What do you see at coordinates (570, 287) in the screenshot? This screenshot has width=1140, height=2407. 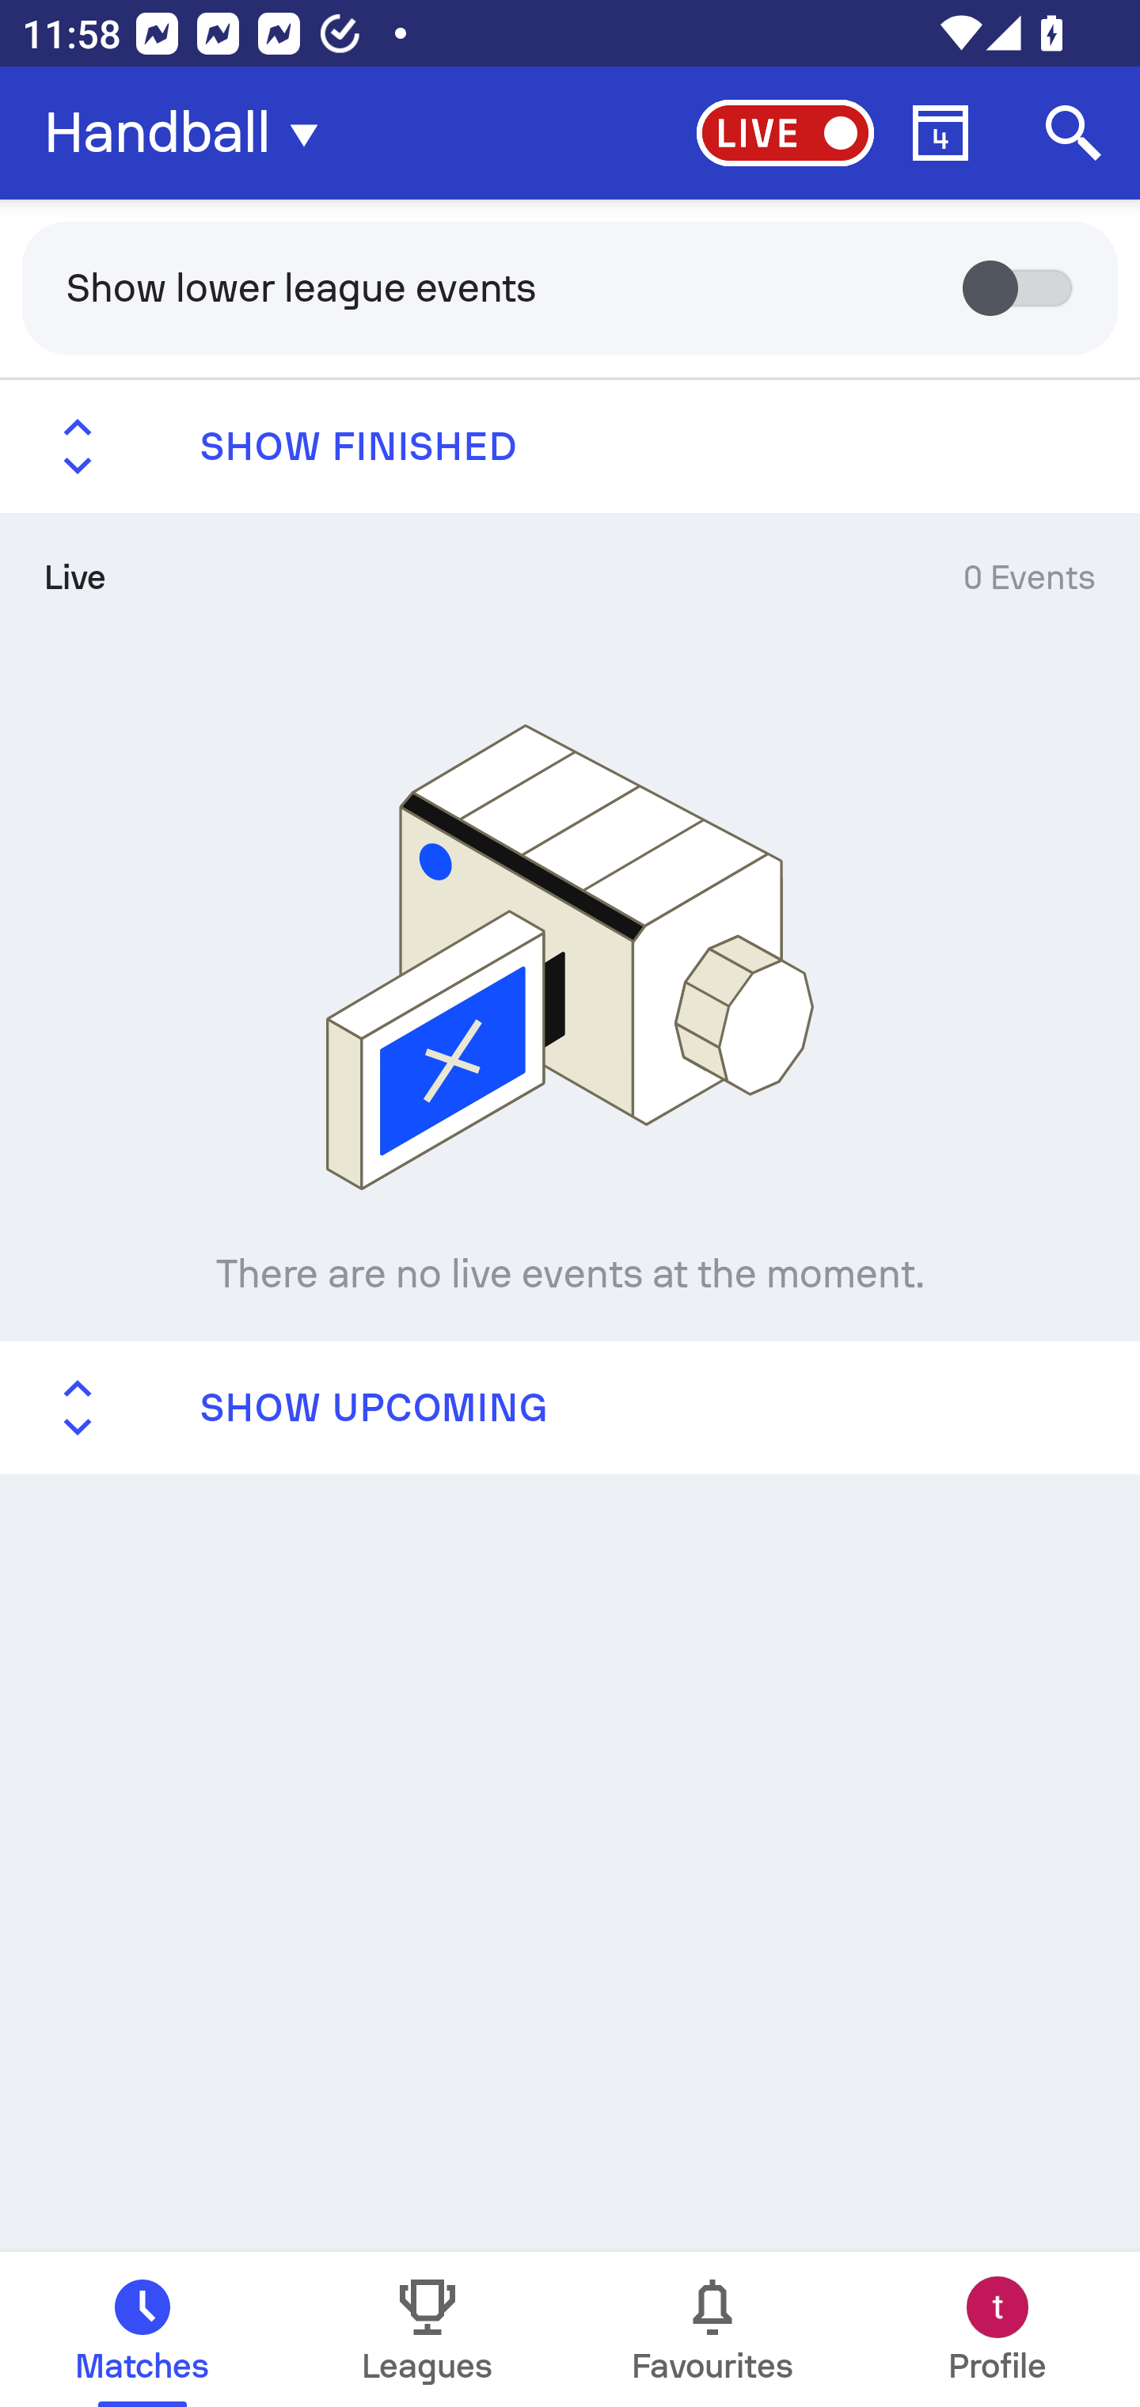 I see `Show lower league events` at bounding box center [570, 287].